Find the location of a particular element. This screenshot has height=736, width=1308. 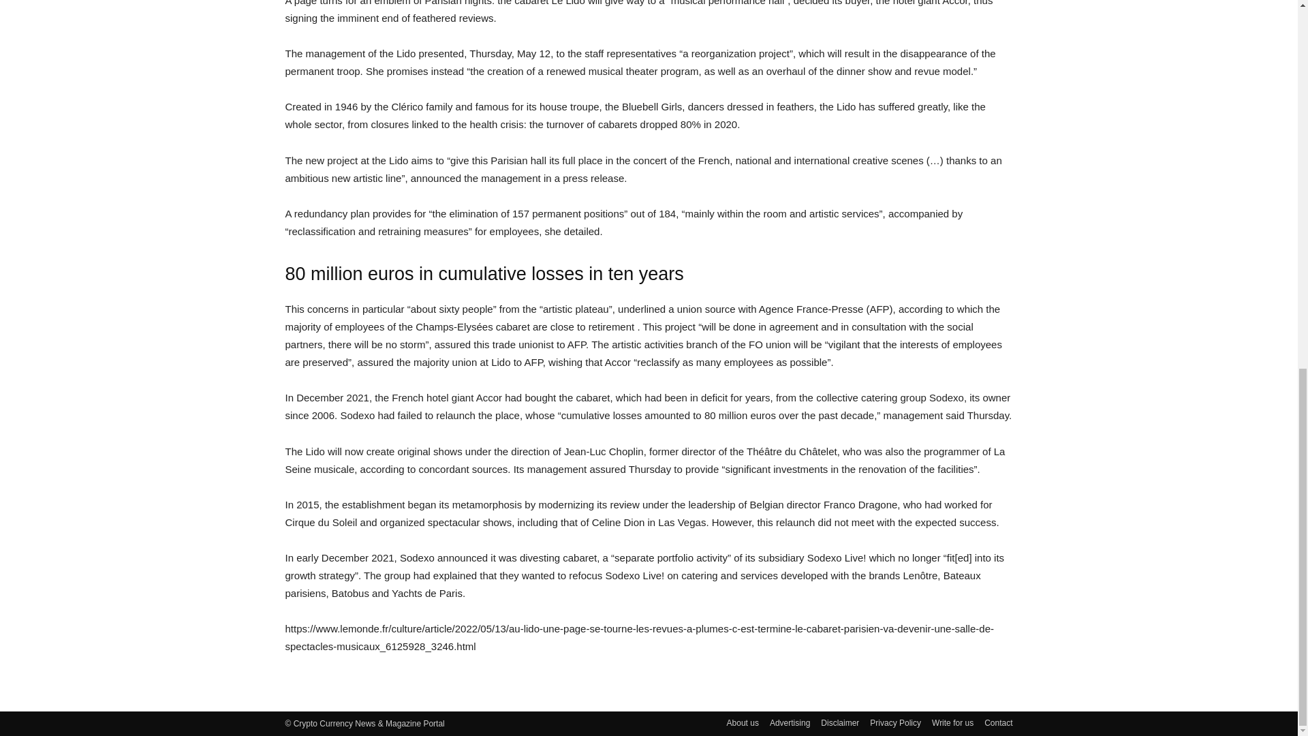

Advertising is located at coordinates (790, 722).